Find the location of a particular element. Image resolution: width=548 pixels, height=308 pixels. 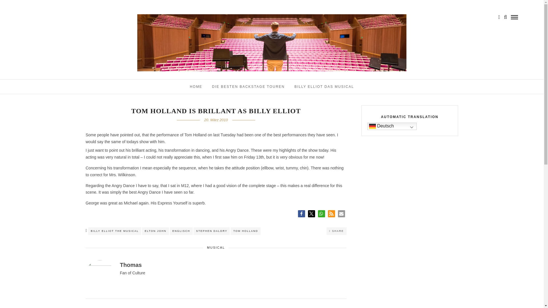

STEPHEN DALDRY is located at coordinates (211, 231).